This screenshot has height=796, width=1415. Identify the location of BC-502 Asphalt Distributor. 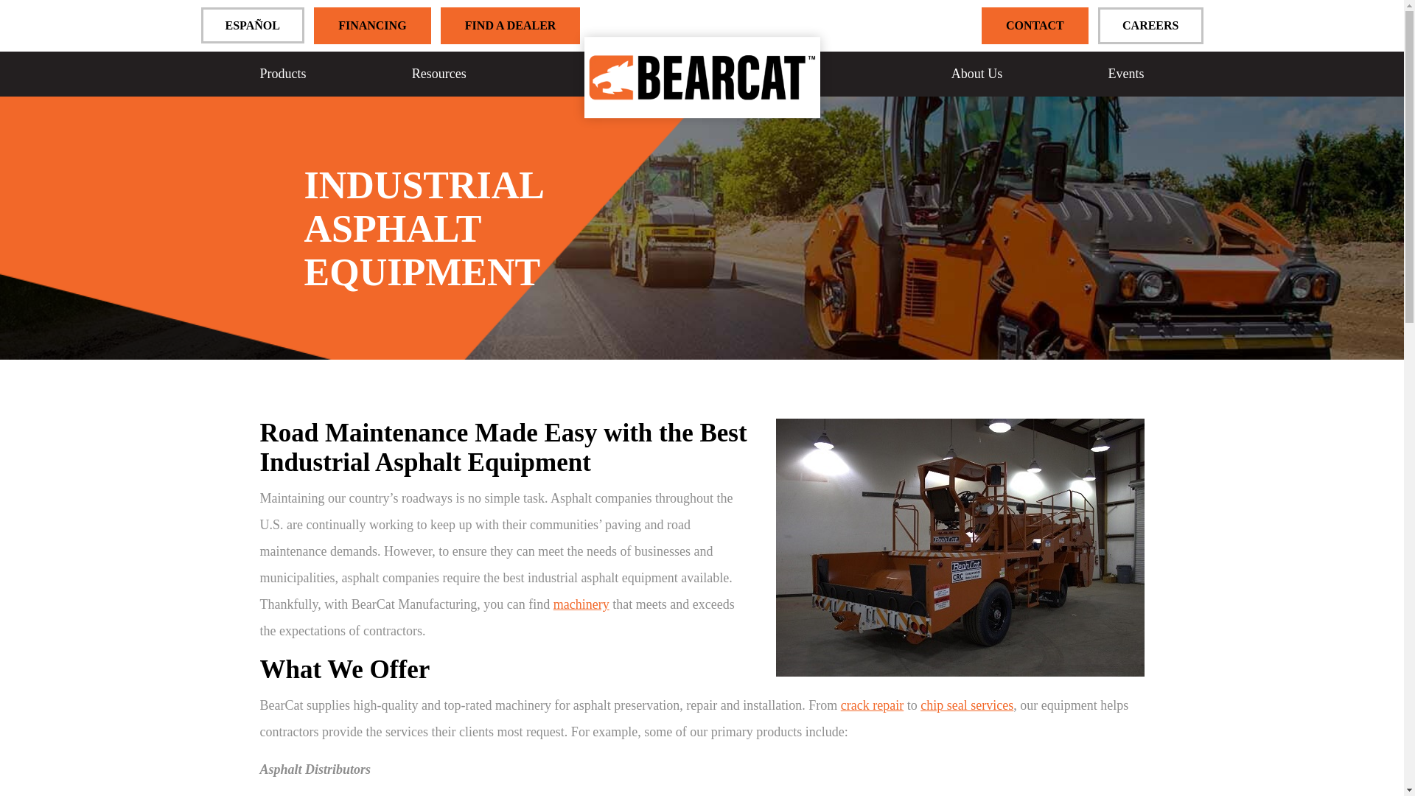
(315, 109).